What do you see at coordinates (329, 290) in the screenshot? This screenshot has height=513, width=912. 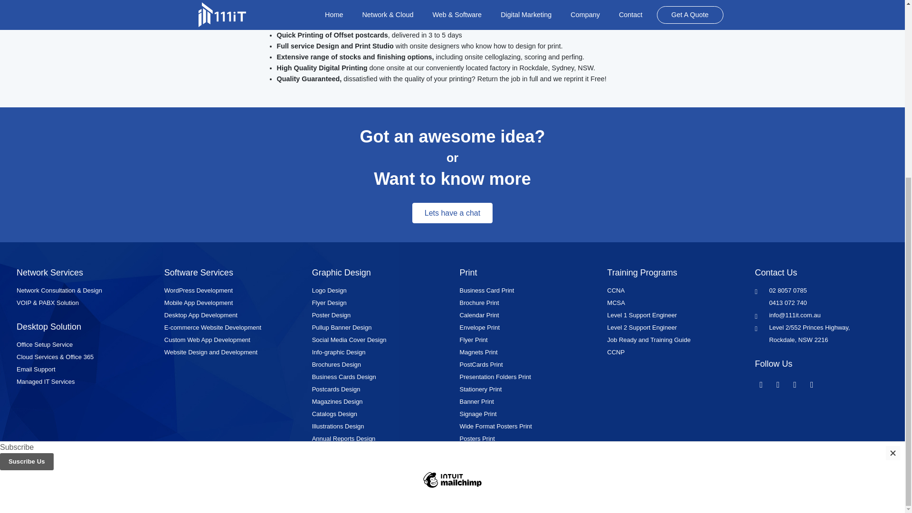 I see `Logo Design` at bounding box center [329, 290].